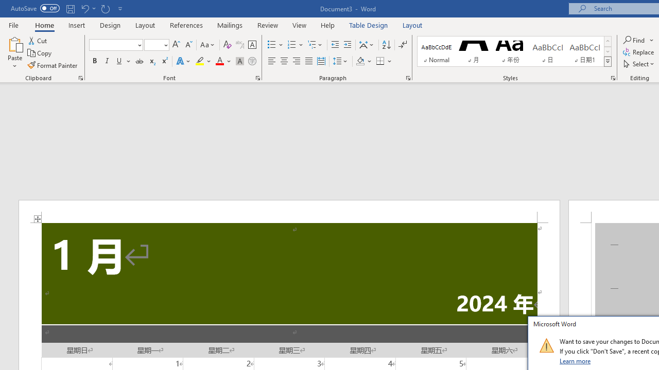 The image size is (659, 370). Describe the element at coordinates (139, 62) in the screenshot. I see `Strikethrough` at that location.